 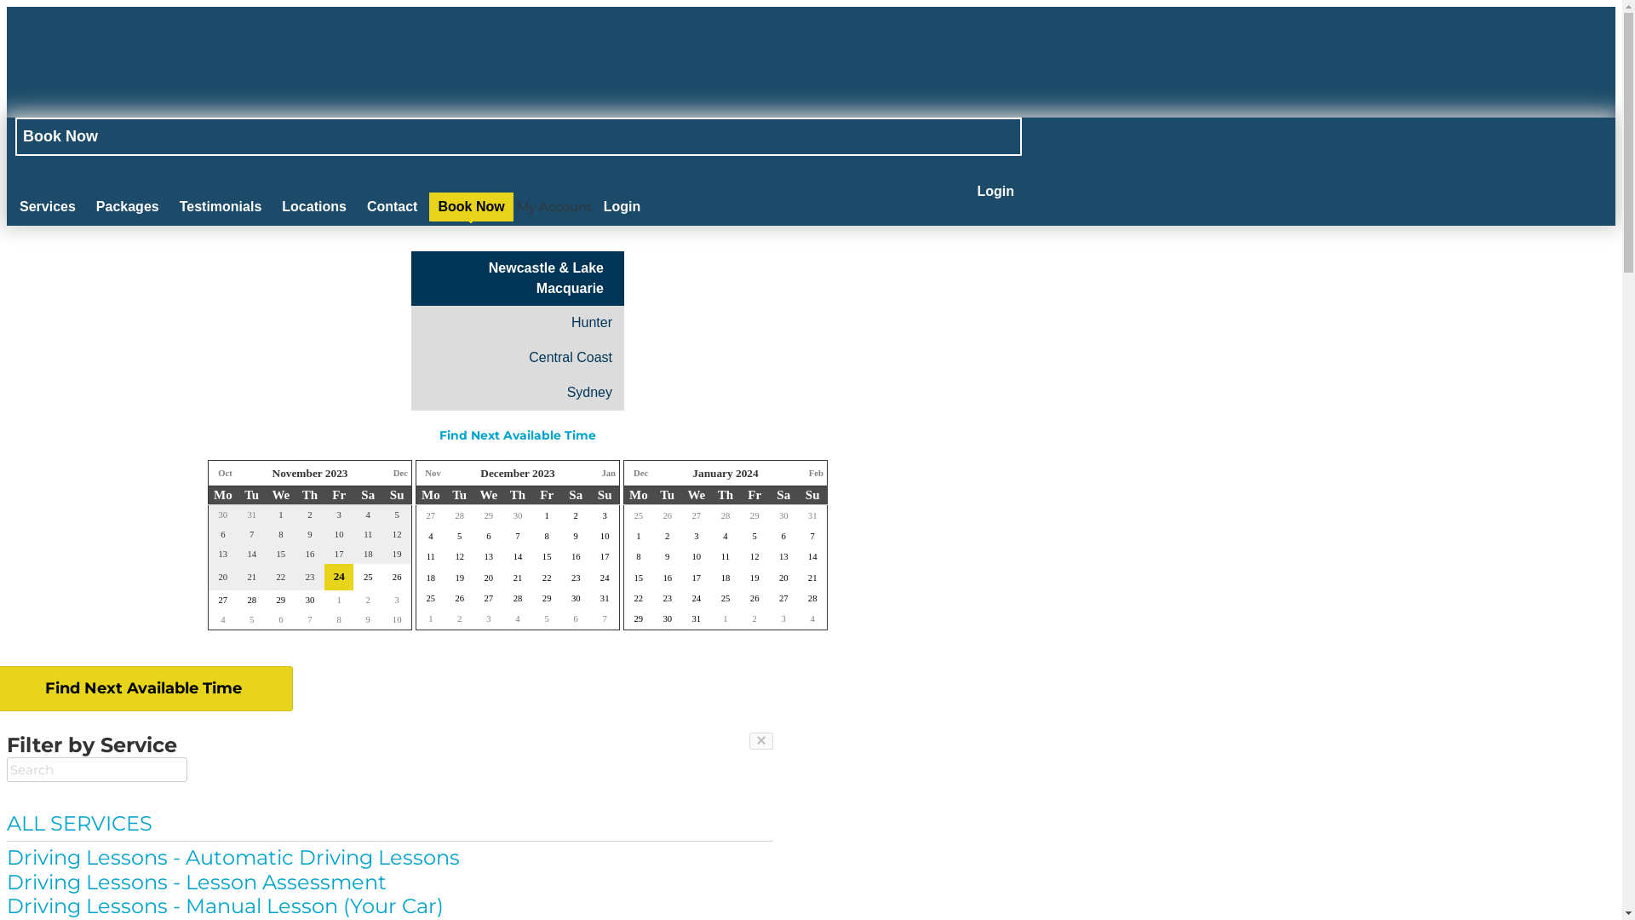 I want to click on Feb, so click(x=816, y=474).